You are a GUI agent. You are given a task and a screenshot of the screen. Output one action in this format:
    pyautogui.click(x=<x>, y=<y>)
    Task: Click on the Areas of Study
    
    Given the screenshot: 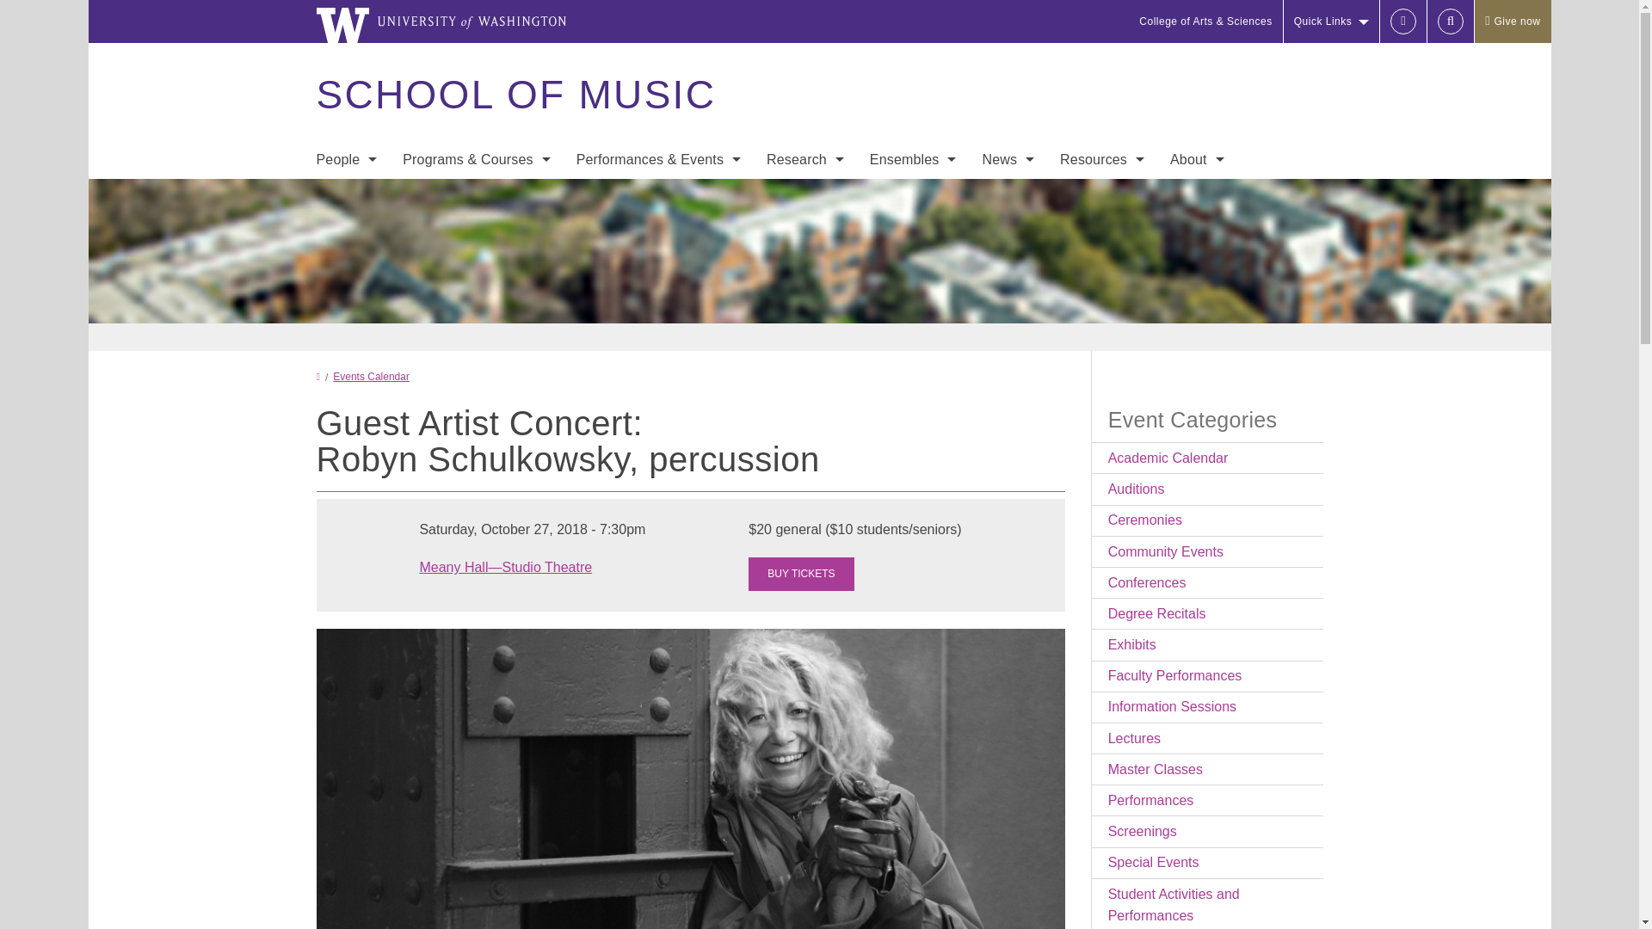 What is the action you would take?
    pyautogui.click(x=477, y=196)
    